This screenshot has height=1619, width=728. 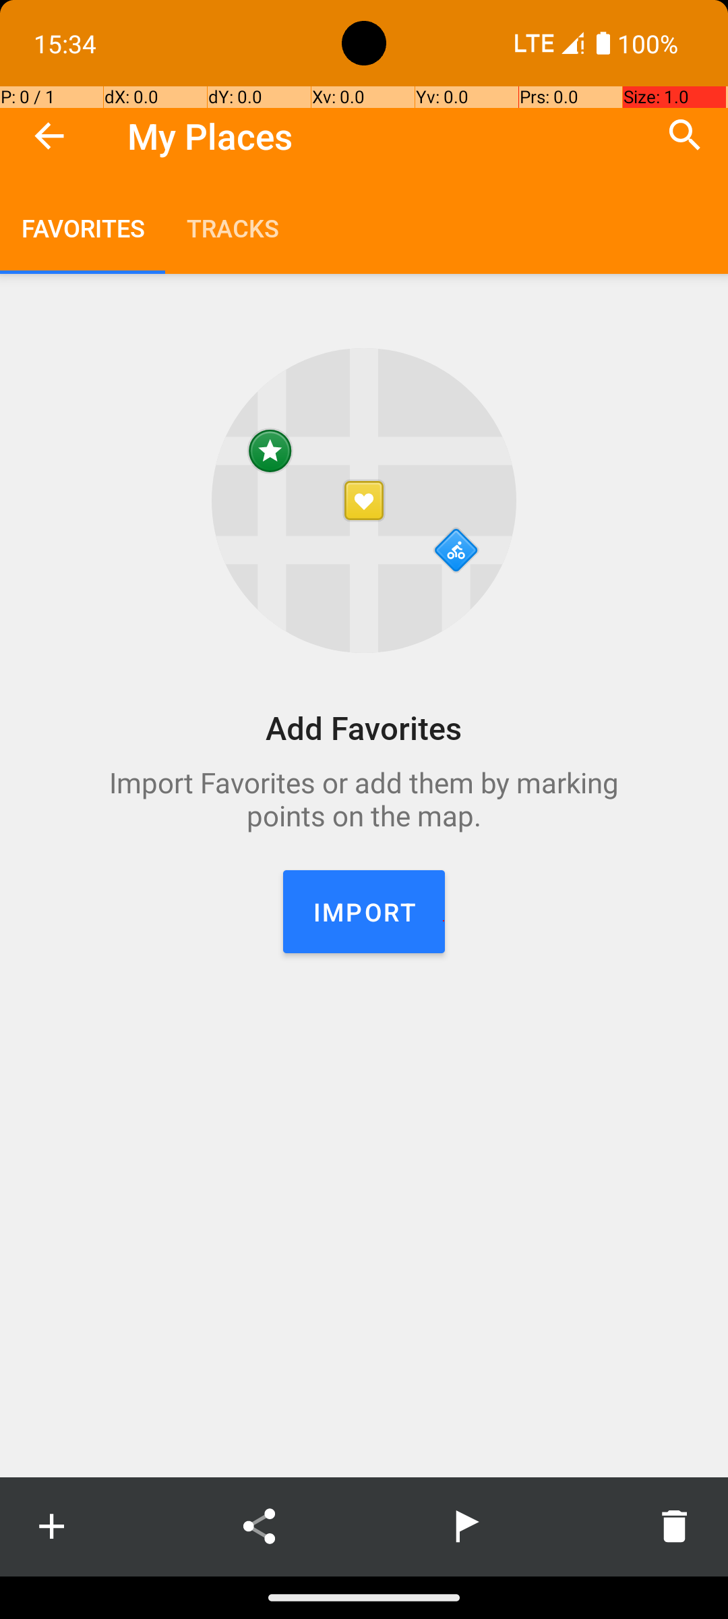 I want to click on Select map markers, so click(x=466, y=1527).